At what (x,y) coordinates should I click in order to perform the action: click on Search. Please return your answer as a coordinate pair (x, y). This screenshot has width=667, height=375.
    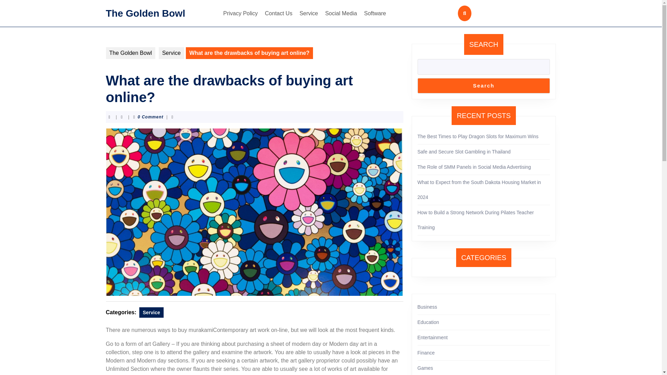
    Looking at the image, I should click on (484, 85).